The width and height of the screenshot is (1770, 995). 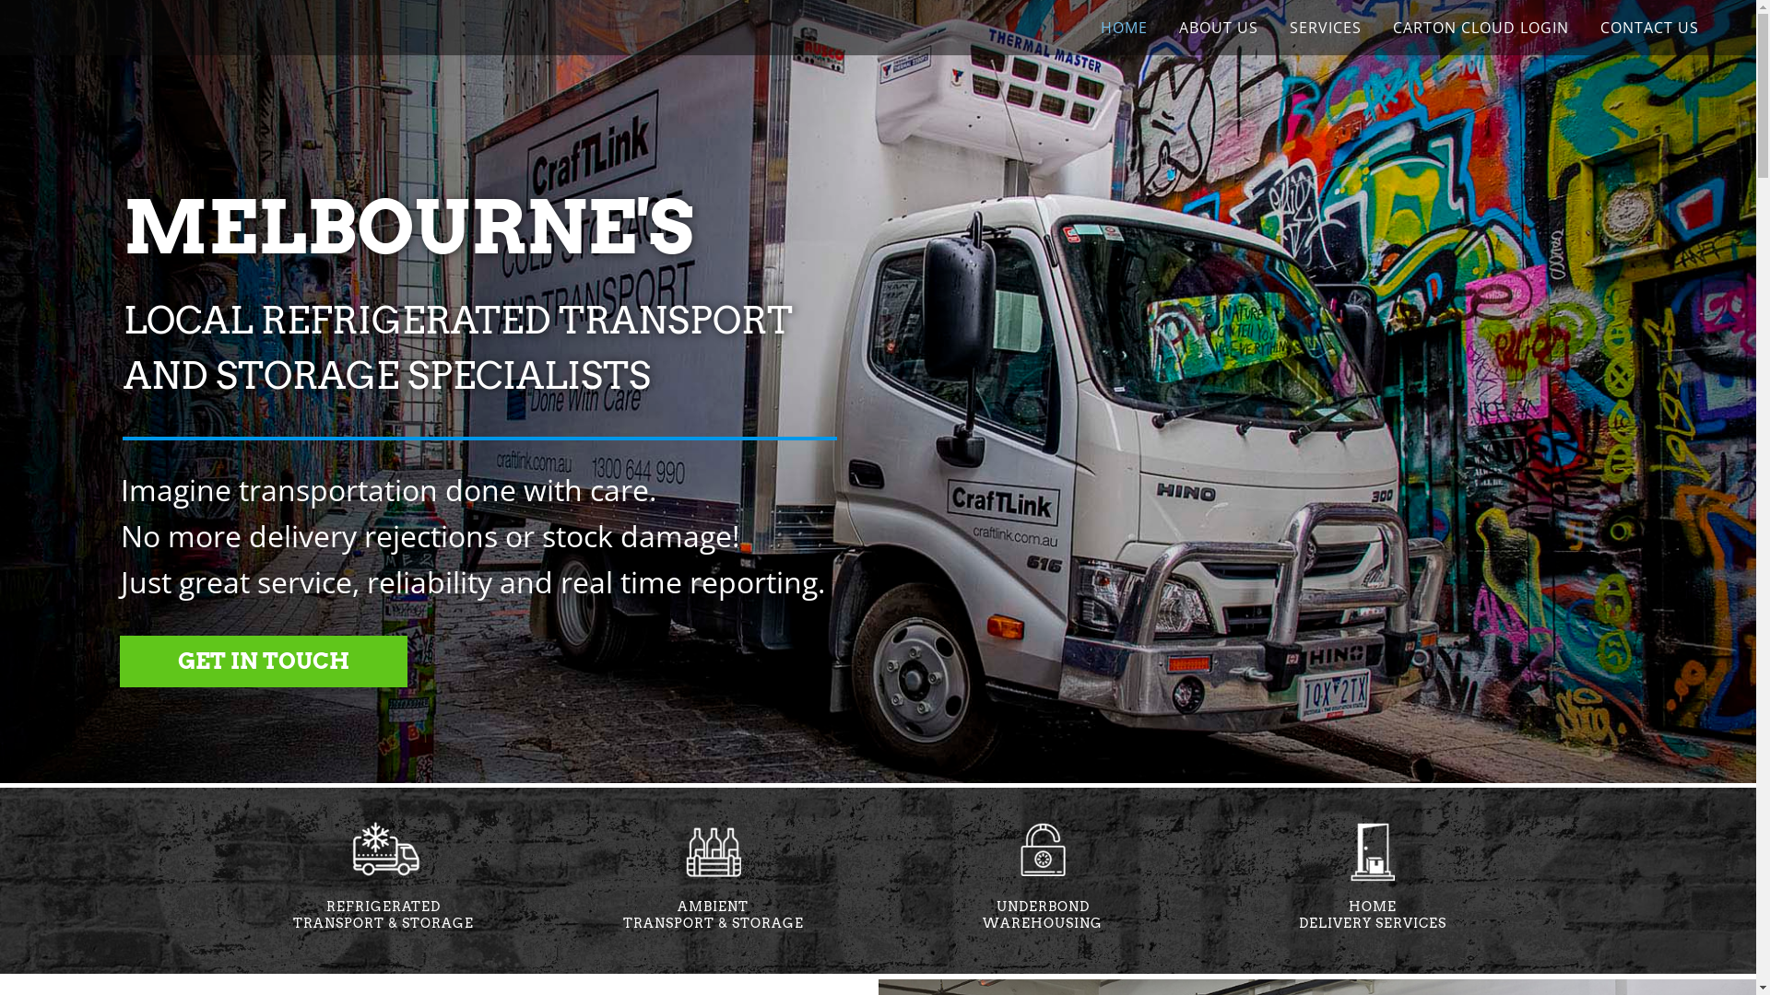 What do you see at coordinates (1326, 28) in the screenshot?
I see `SERVICES` at bounding box center [1326, 28].